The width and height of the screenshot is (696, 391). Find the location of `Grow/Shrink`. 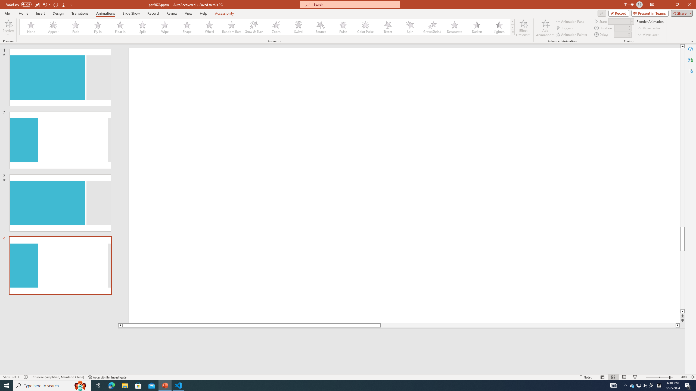

Grow/Shrink is located at coordinates (432, 27).